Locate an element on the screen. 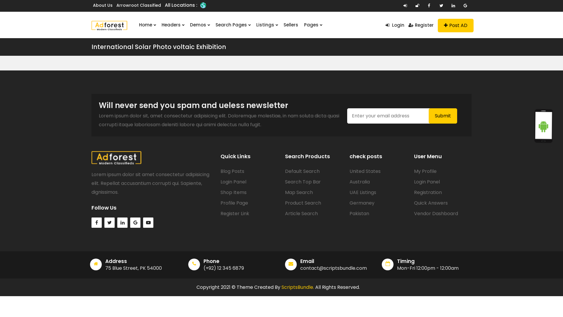  Australia is located at coordinates (359, 182).